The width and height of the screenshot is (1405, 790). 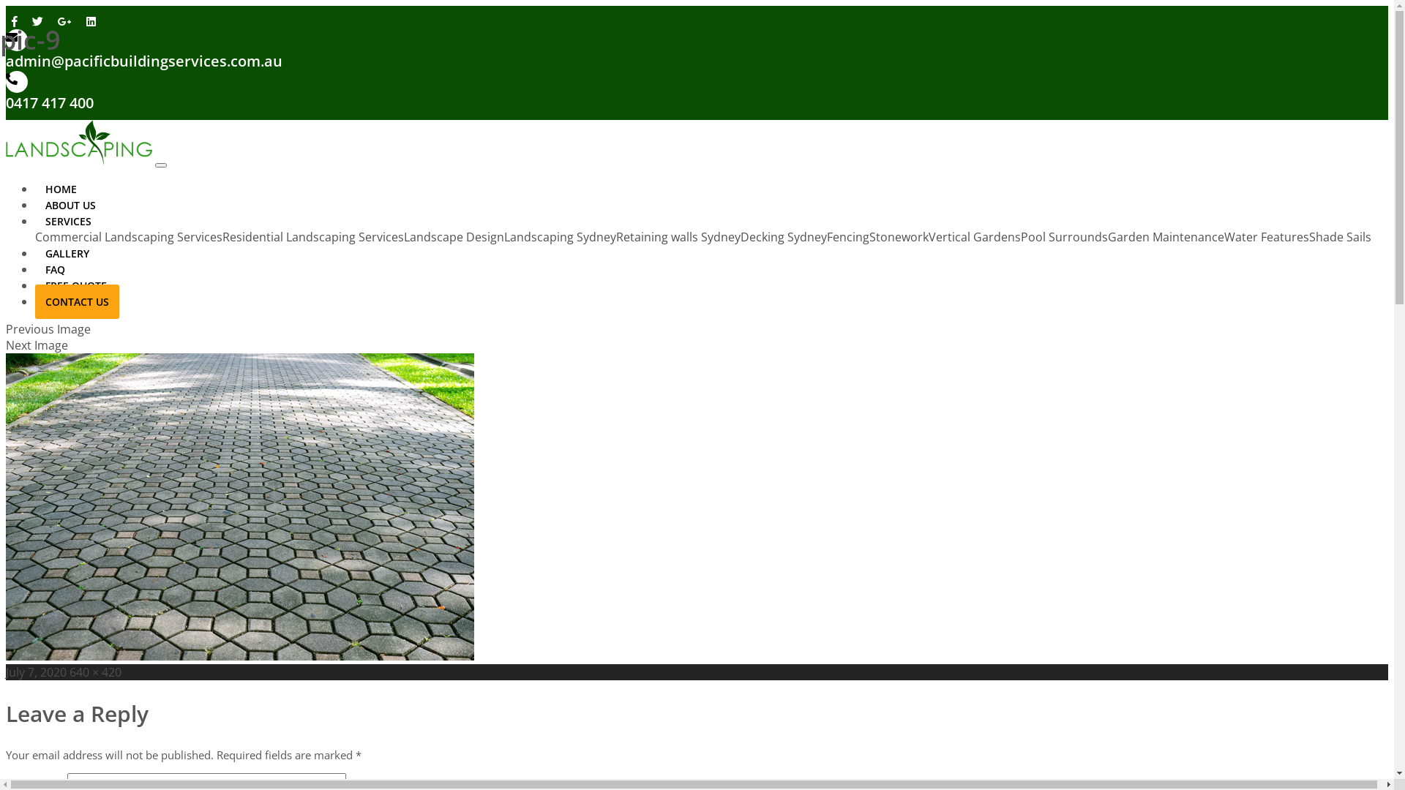 What do you see at coordinates (70, 205) in the screenshot?
I see `ABOUT US` at bounding box center [70, 205].